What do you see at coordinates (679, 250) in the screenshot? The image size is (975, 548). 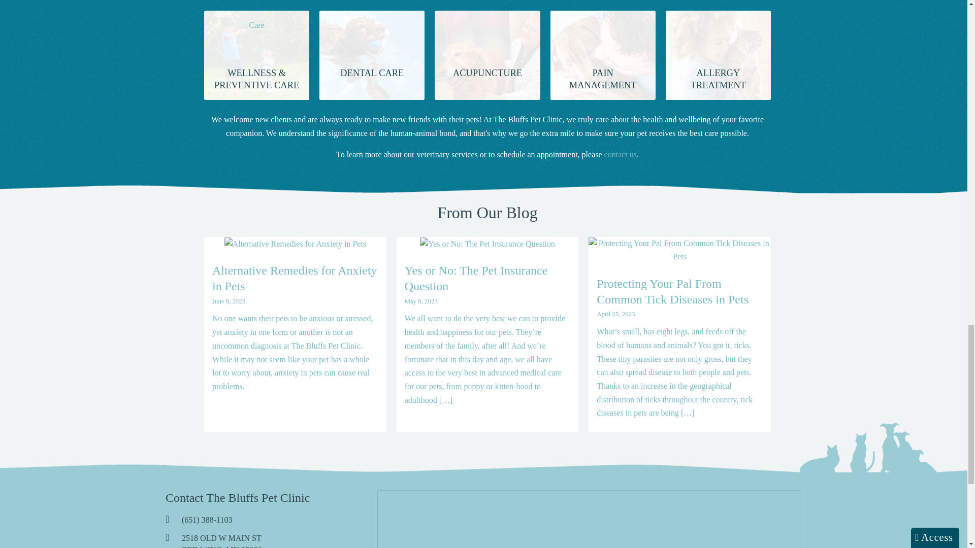 I see `Protecting Your Pal From Common Tick Diseases in Pets` at bounding box center [679, 250].